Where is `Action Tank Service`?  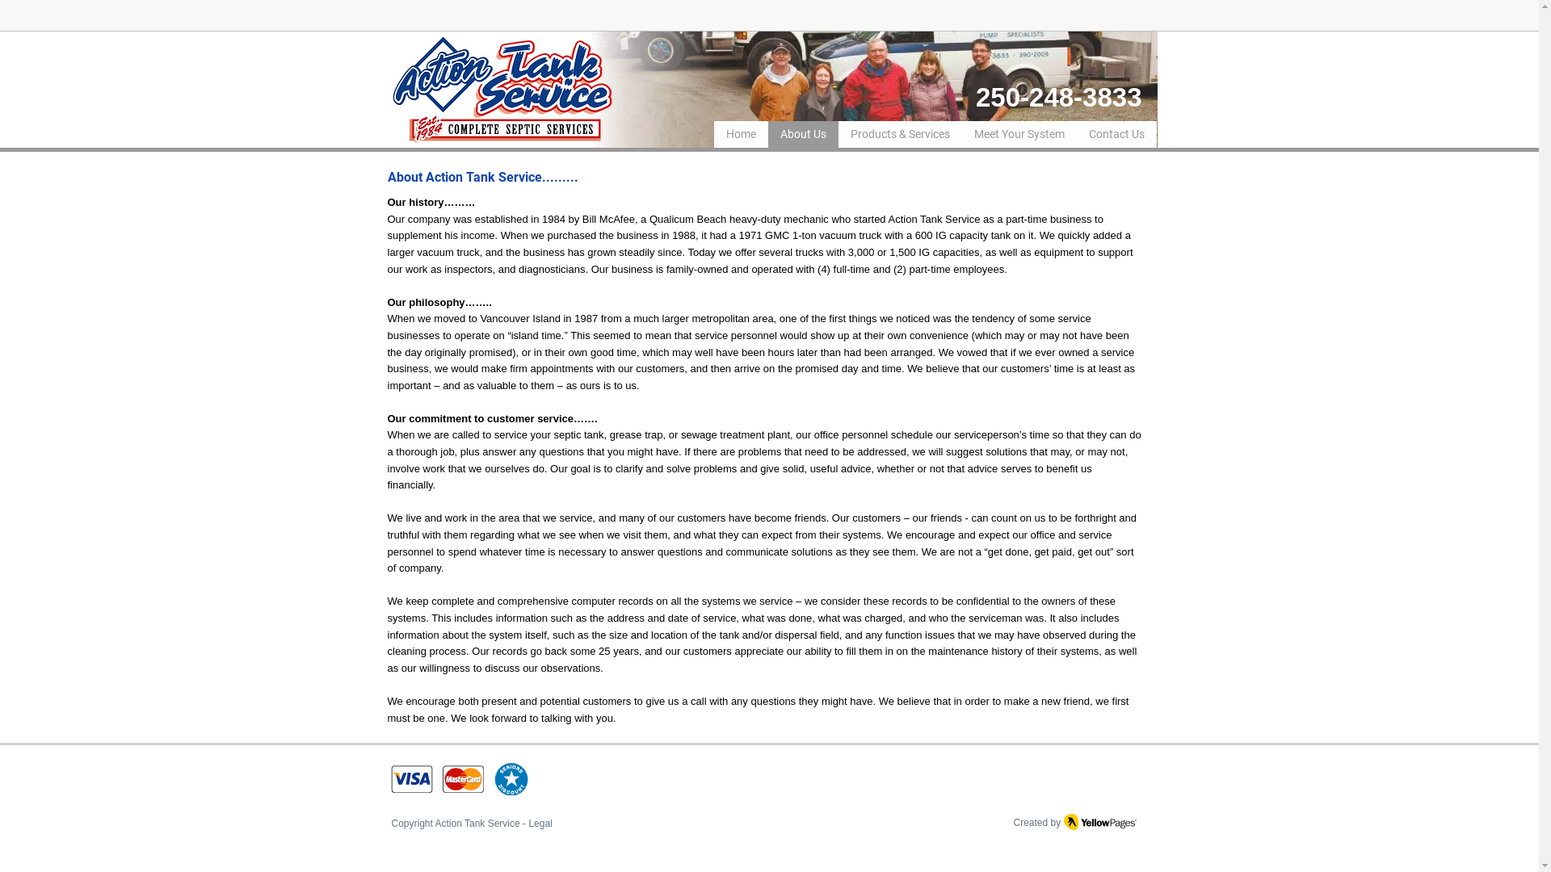 Action Tank Service is located at coordinates (478, 824).